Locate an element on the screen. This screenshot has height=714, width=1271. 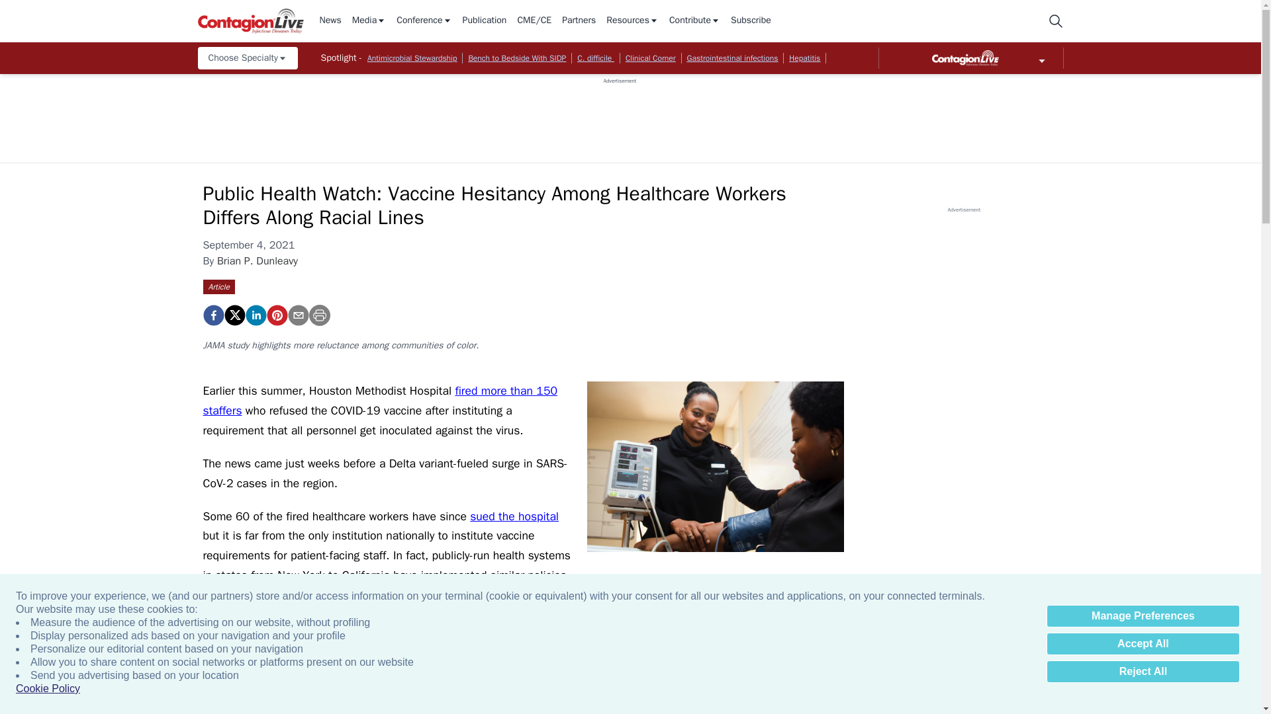
Resources is located at coordinates (632, 21).